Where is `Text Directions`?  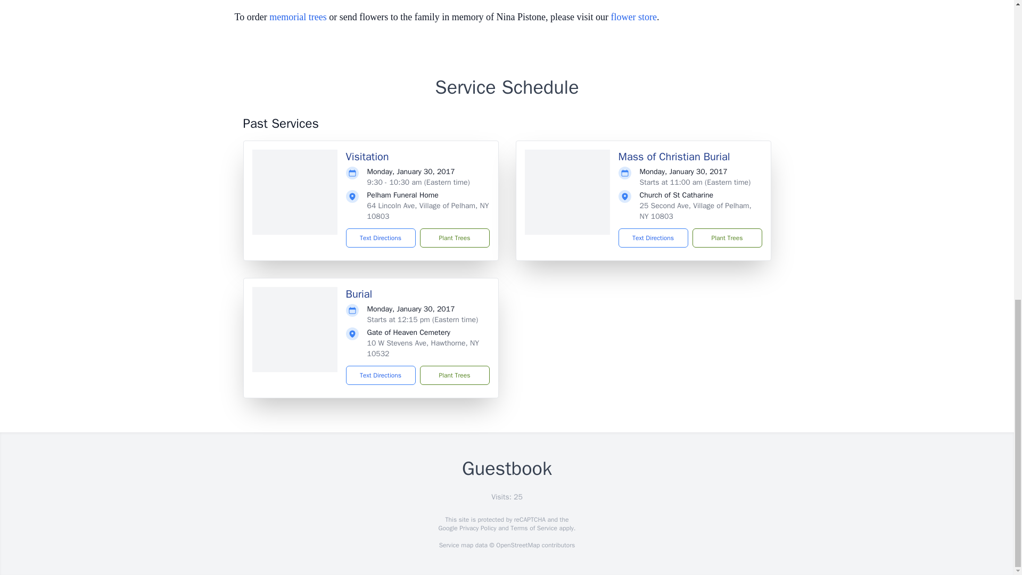 Text Directions is located at coordinates (381, 375).